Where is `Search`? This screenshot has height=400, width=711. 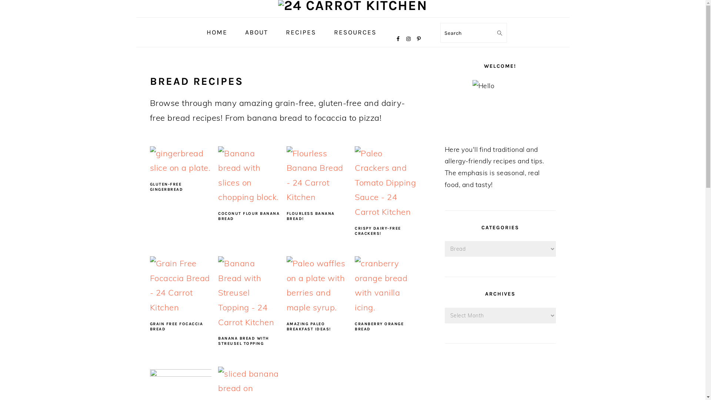
Search is located at coordinates (502, 27).